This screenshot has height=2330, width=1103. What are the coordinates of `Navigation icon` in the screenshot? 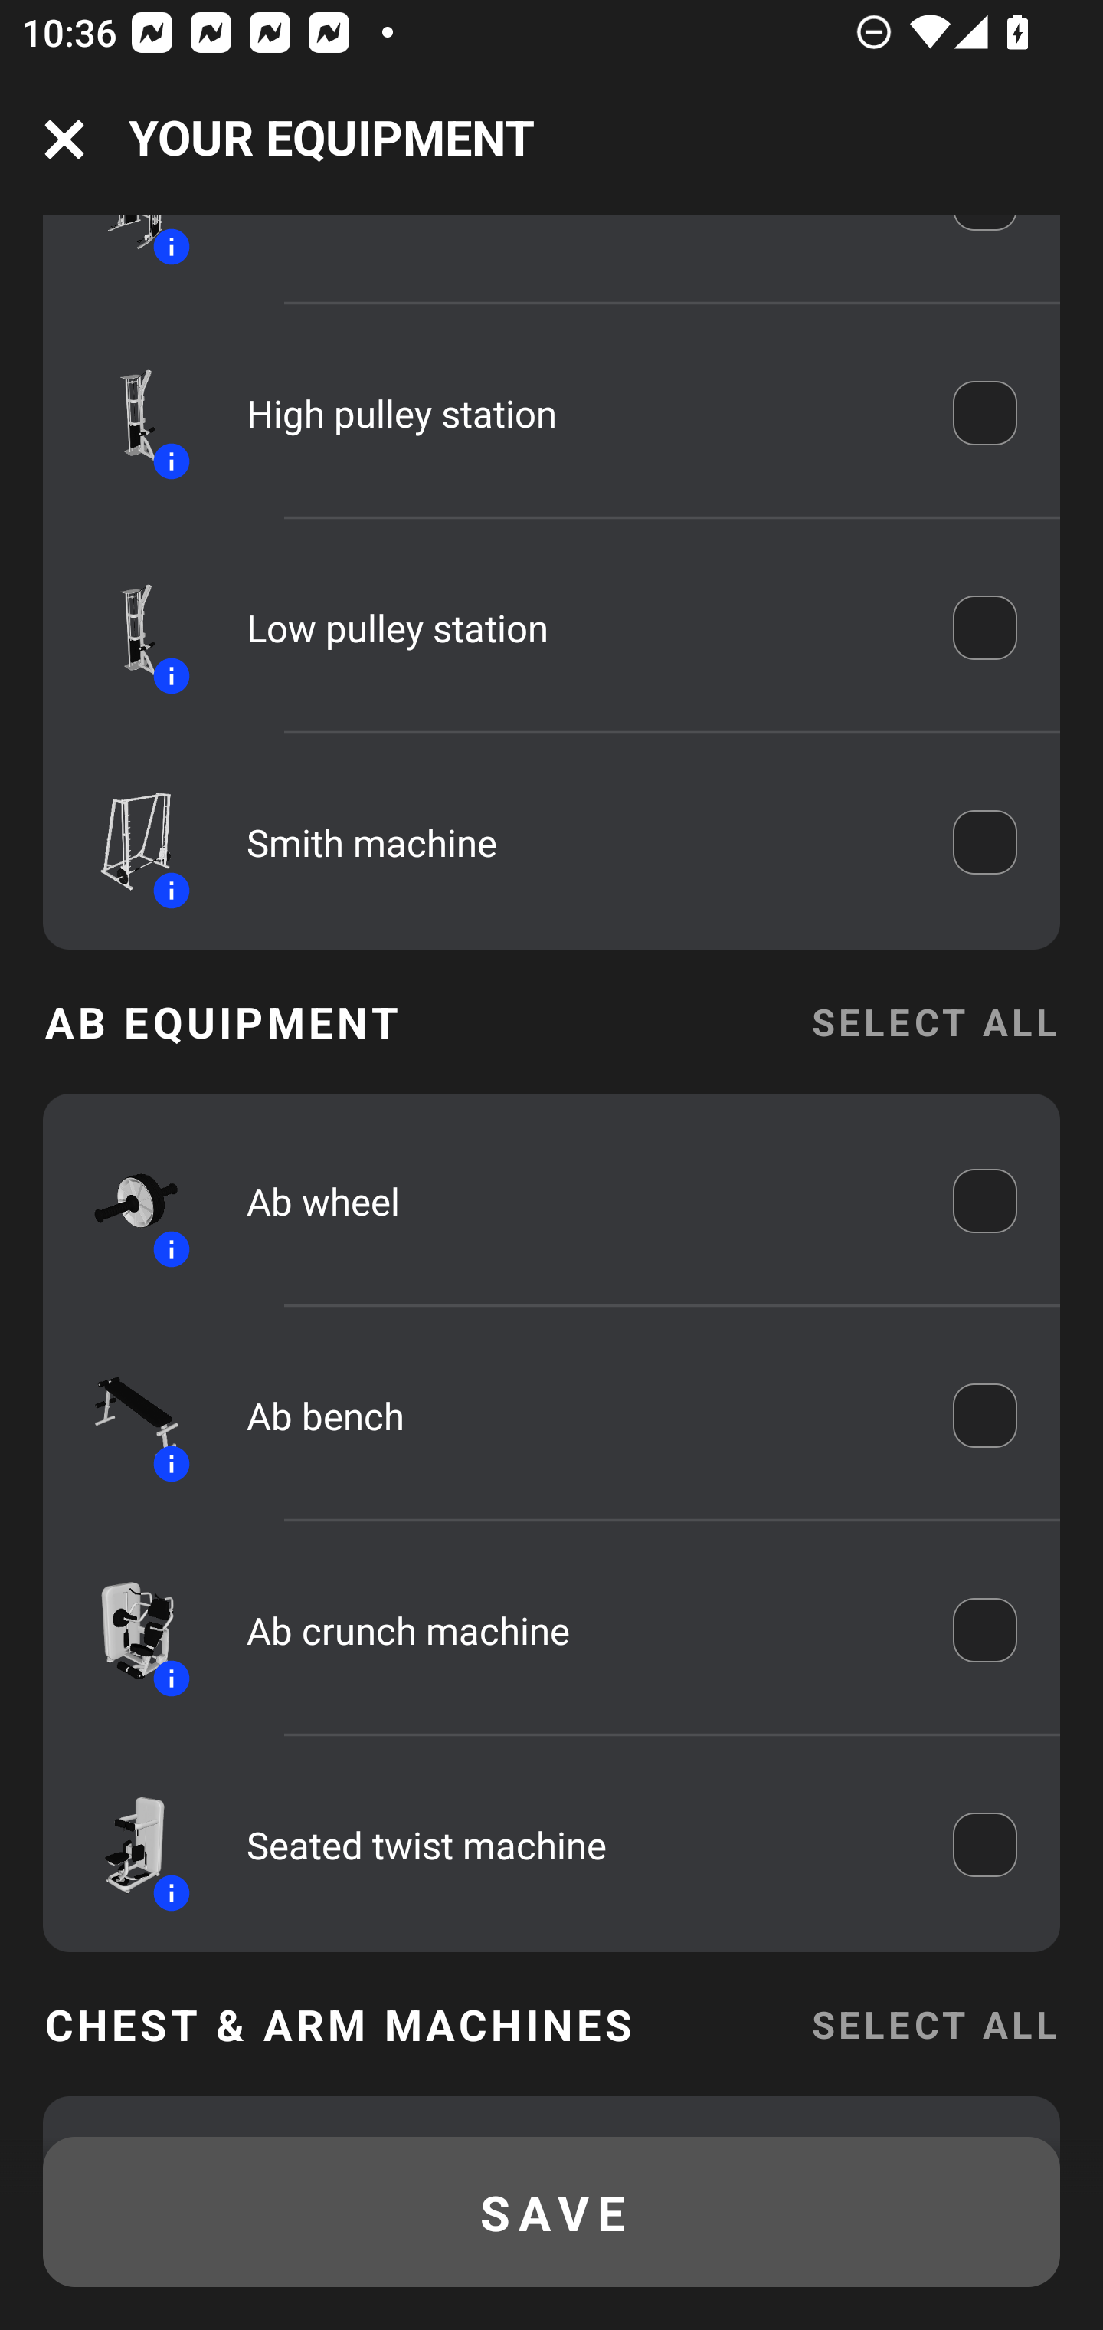 It's located at (64, 139).